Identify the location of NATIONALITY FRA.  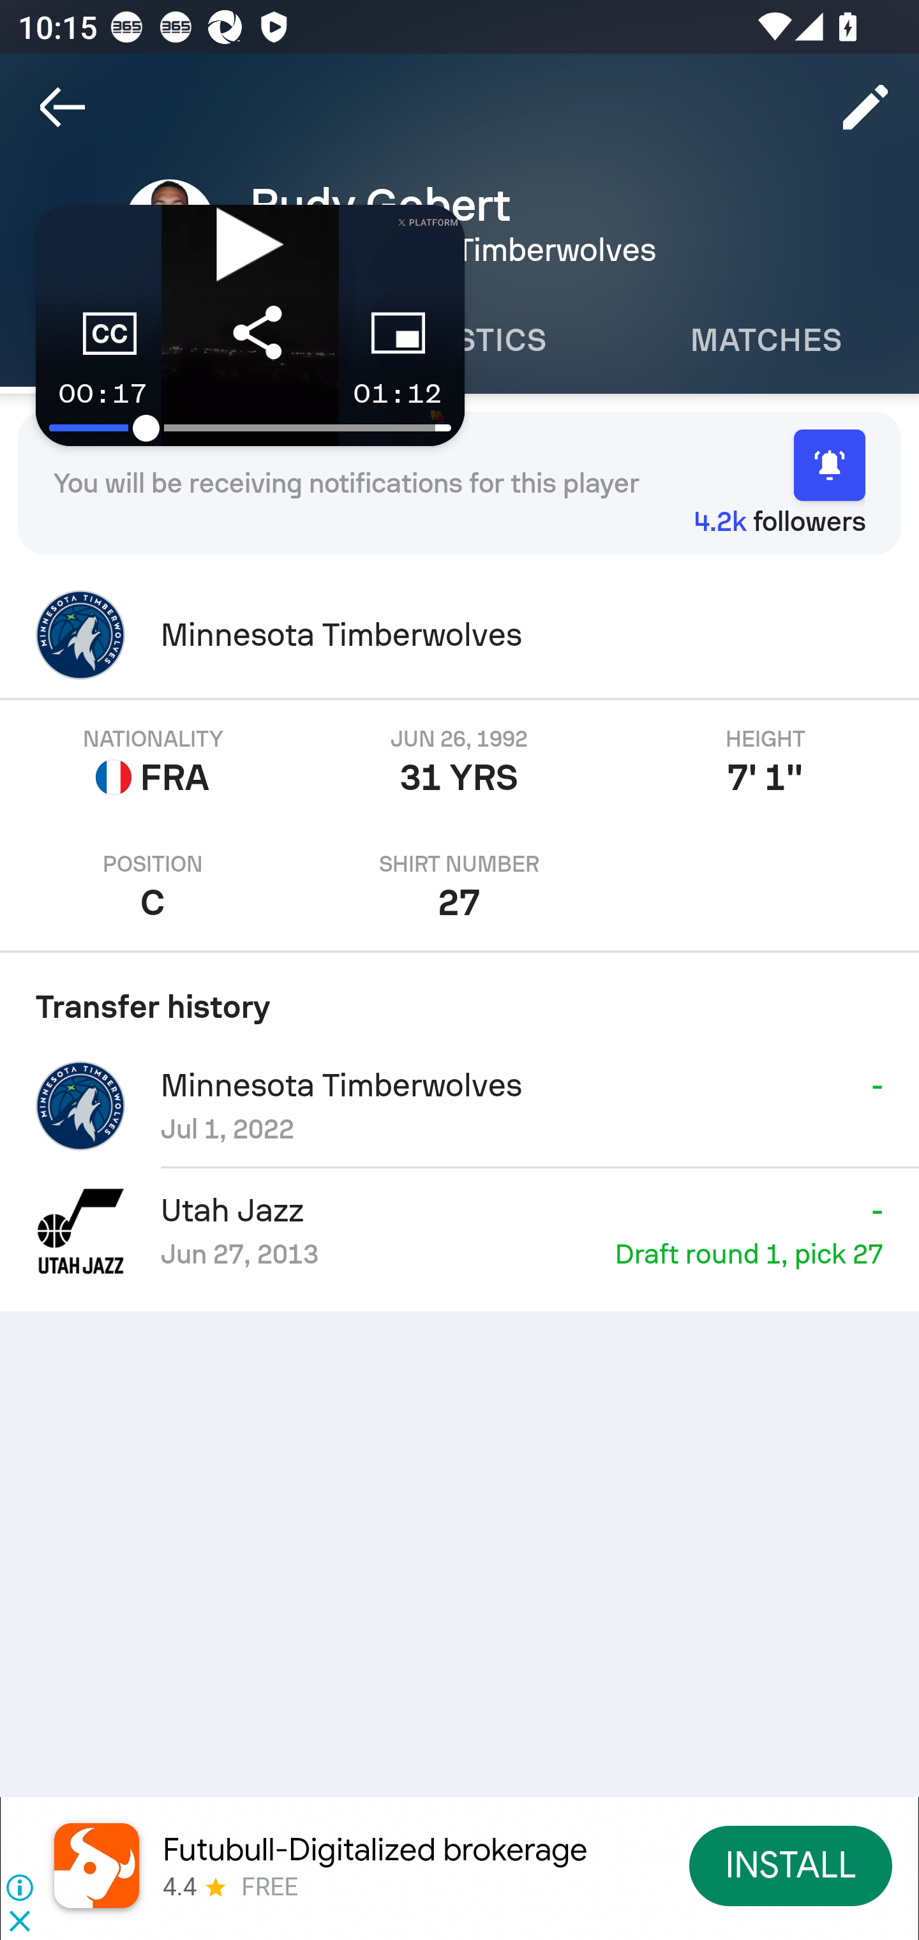
(153, 762).